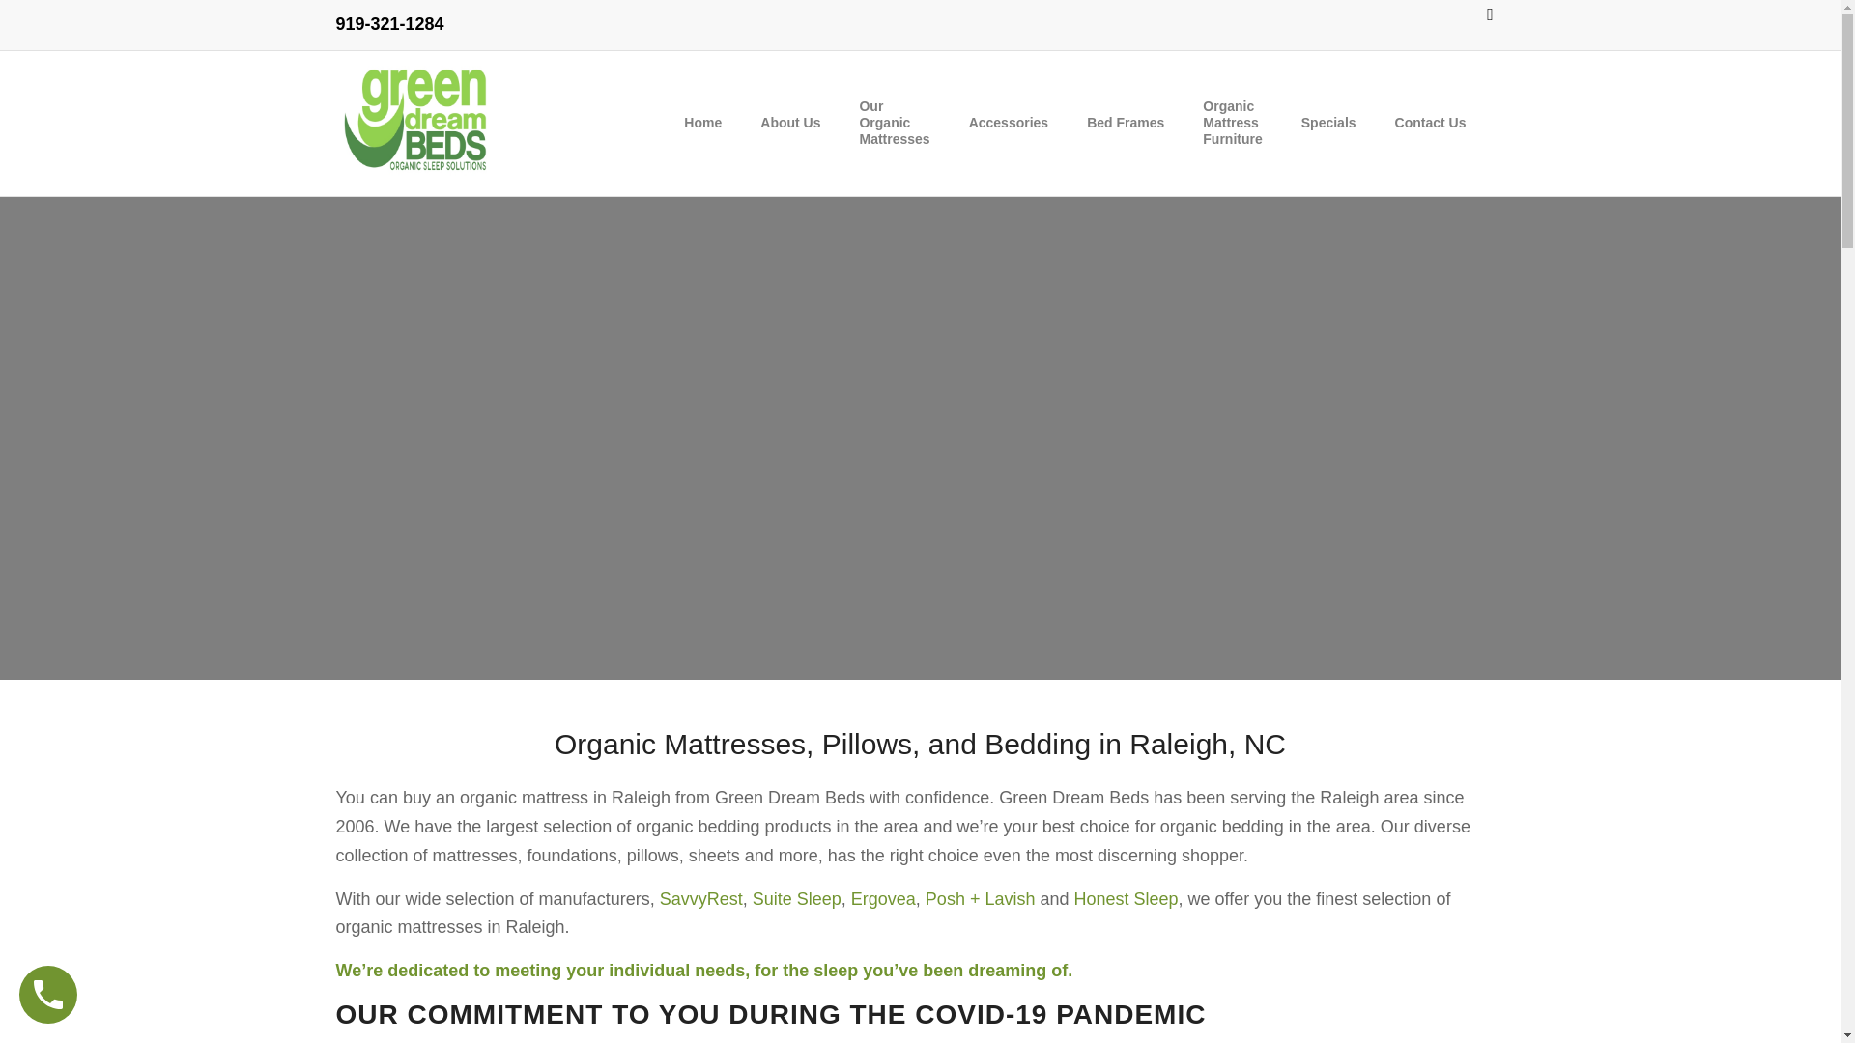 The width and height of the screenshot is (1855, 1043). I want to click on new-logo, so click(417, 124).